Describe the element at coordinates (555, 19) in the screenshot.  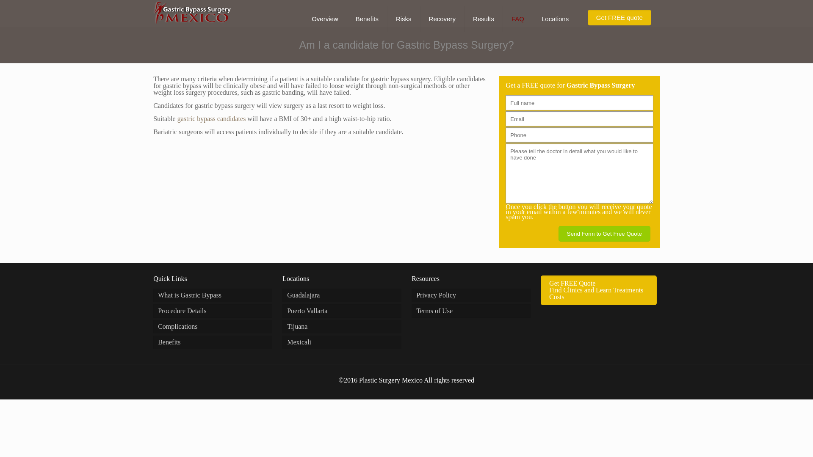
I see `Overview` at that location.